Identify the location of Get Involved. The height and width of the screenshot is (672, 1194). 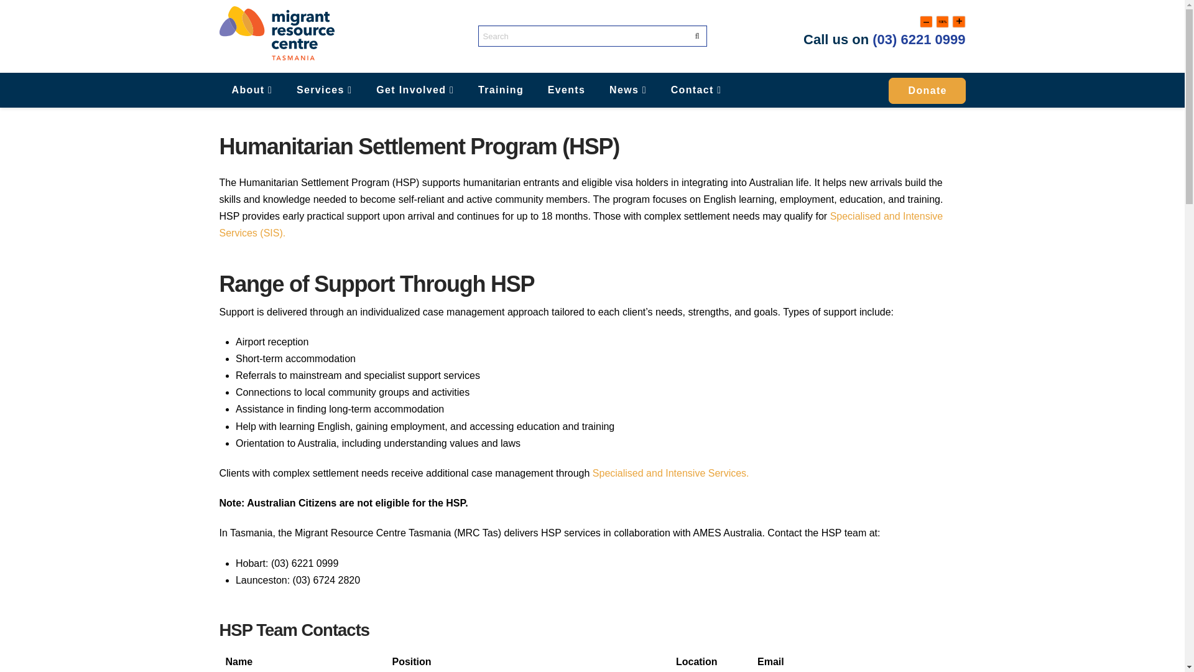
(414, 90).